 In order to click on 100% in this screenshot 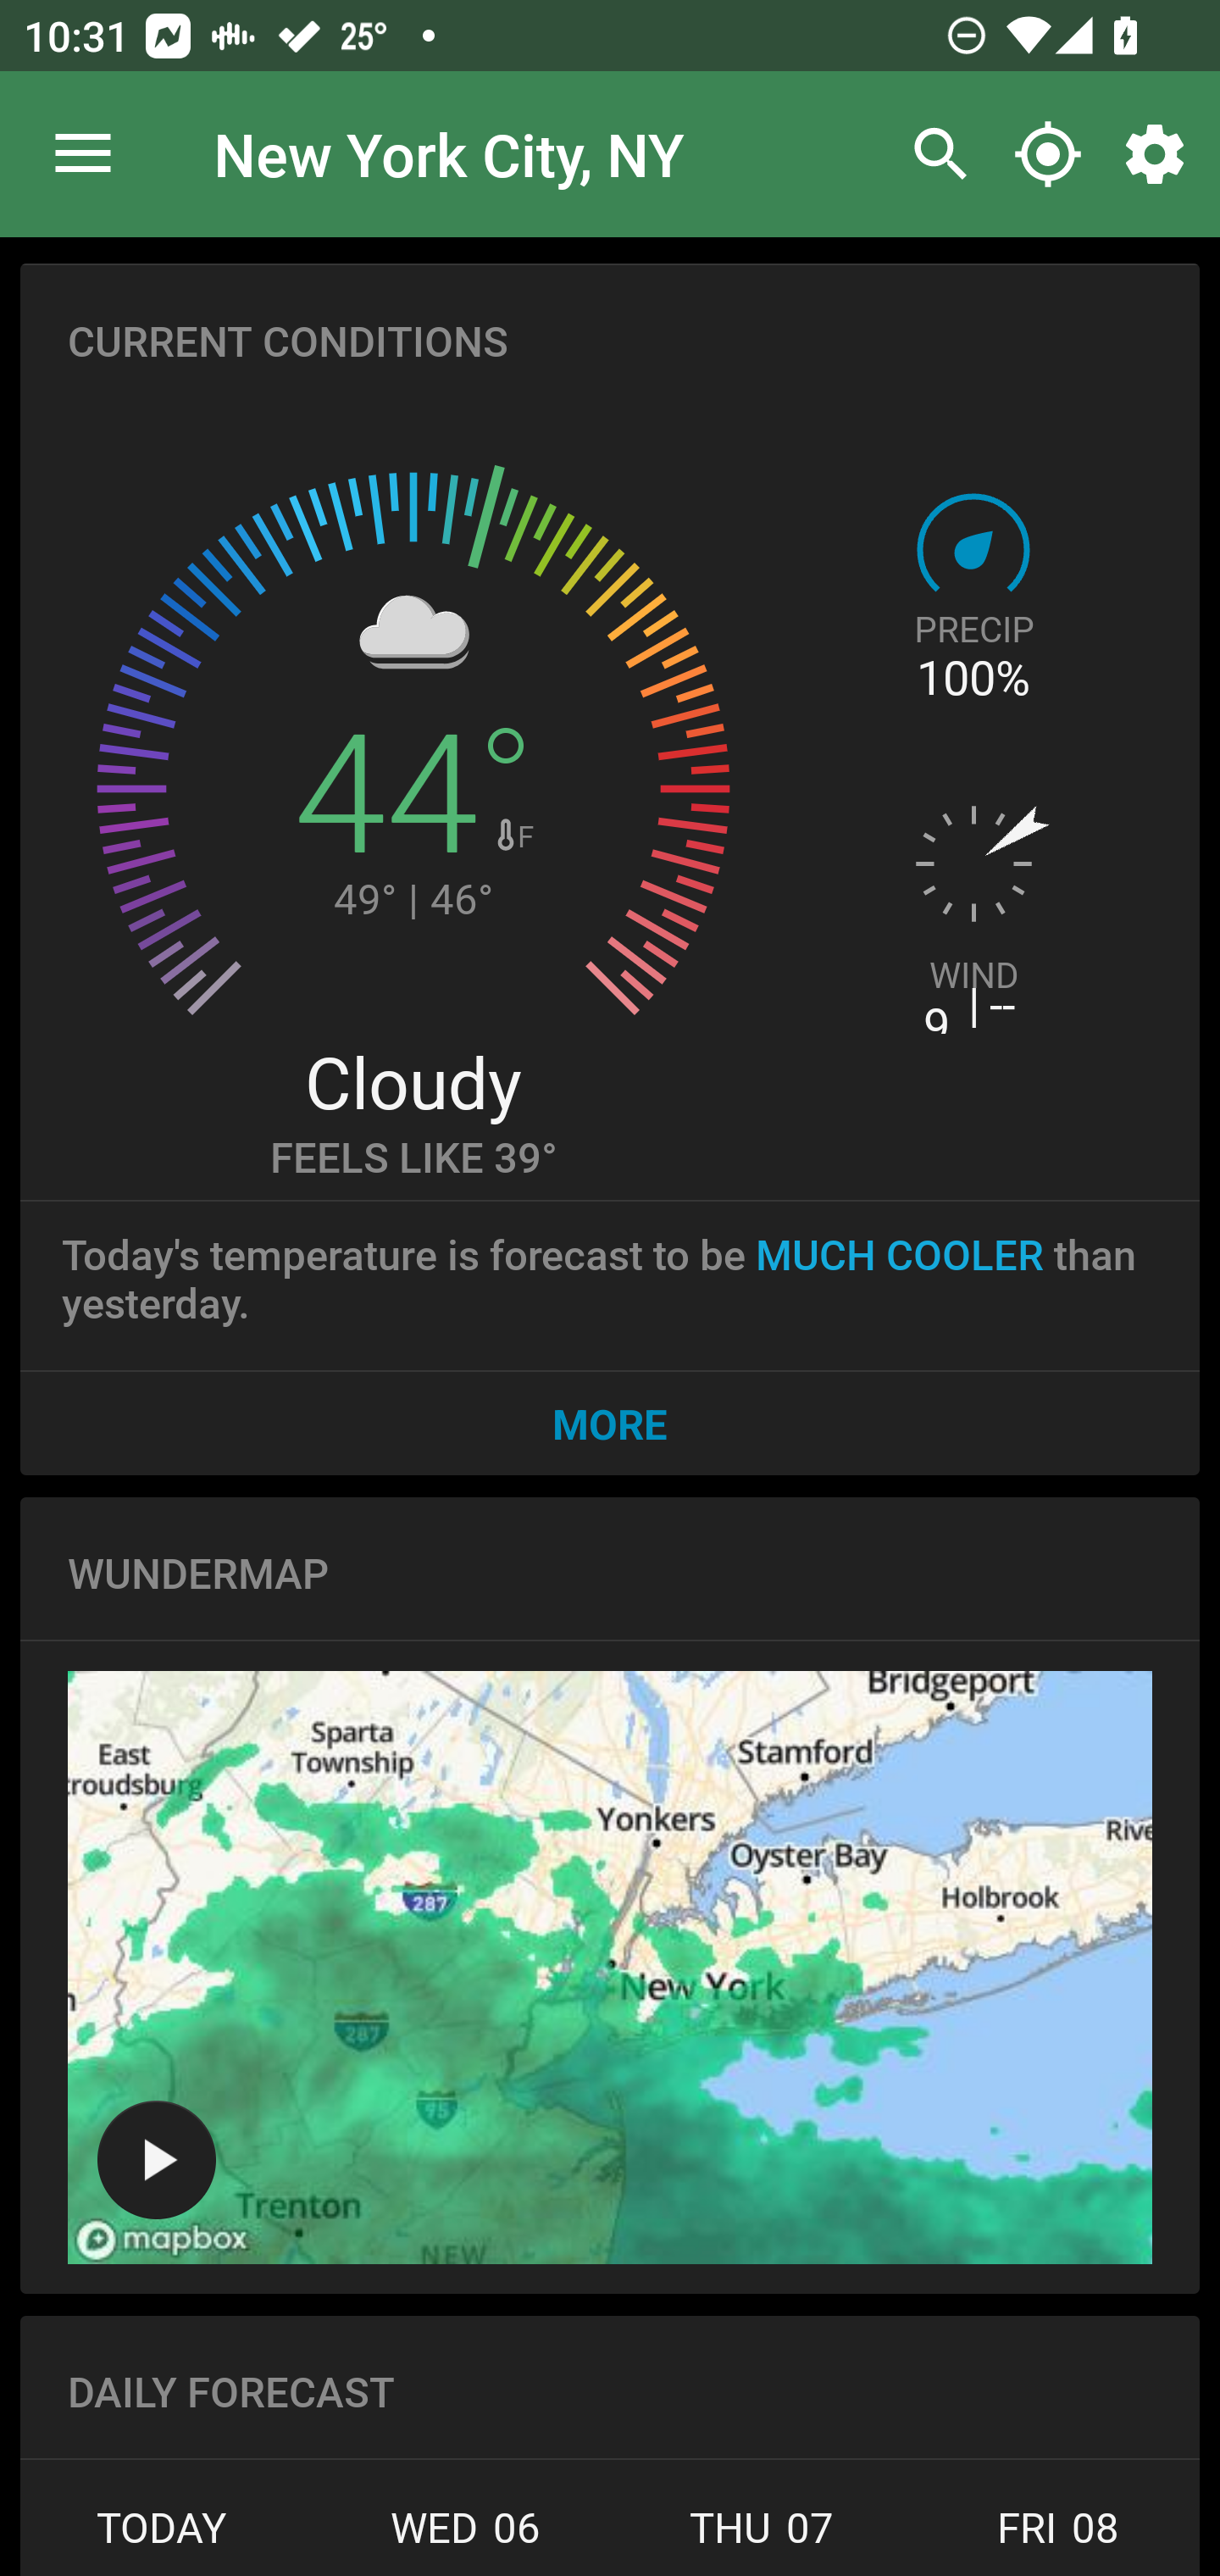, I will do `click(973, 678)`.